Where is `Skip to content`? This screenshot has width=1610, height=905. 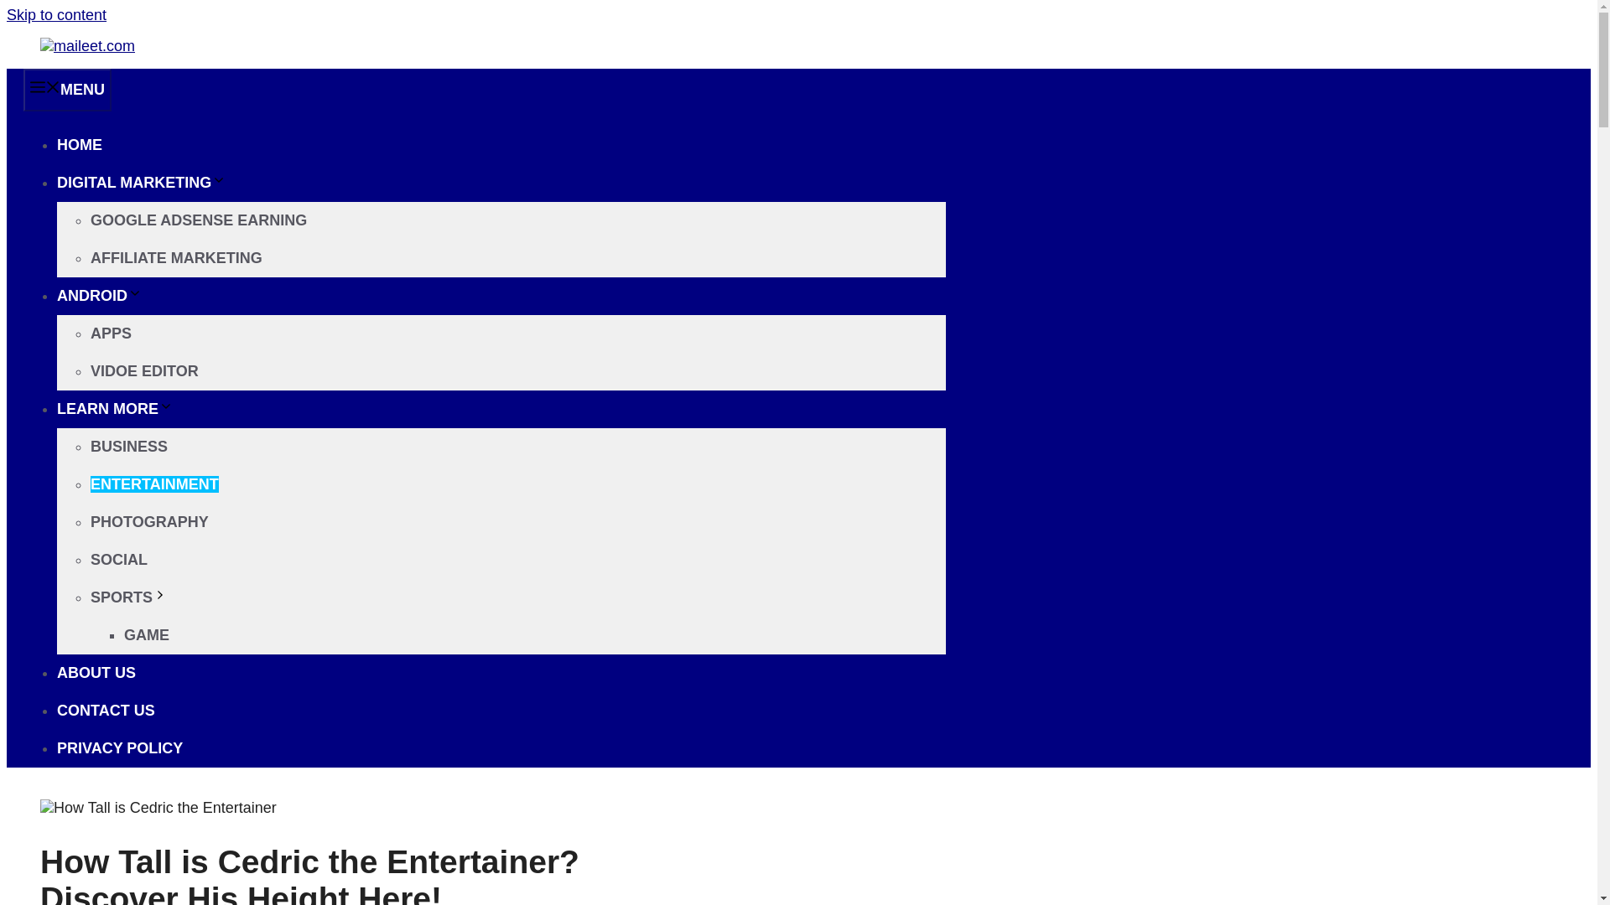
Skip to content is located at coordinates (55, 15).